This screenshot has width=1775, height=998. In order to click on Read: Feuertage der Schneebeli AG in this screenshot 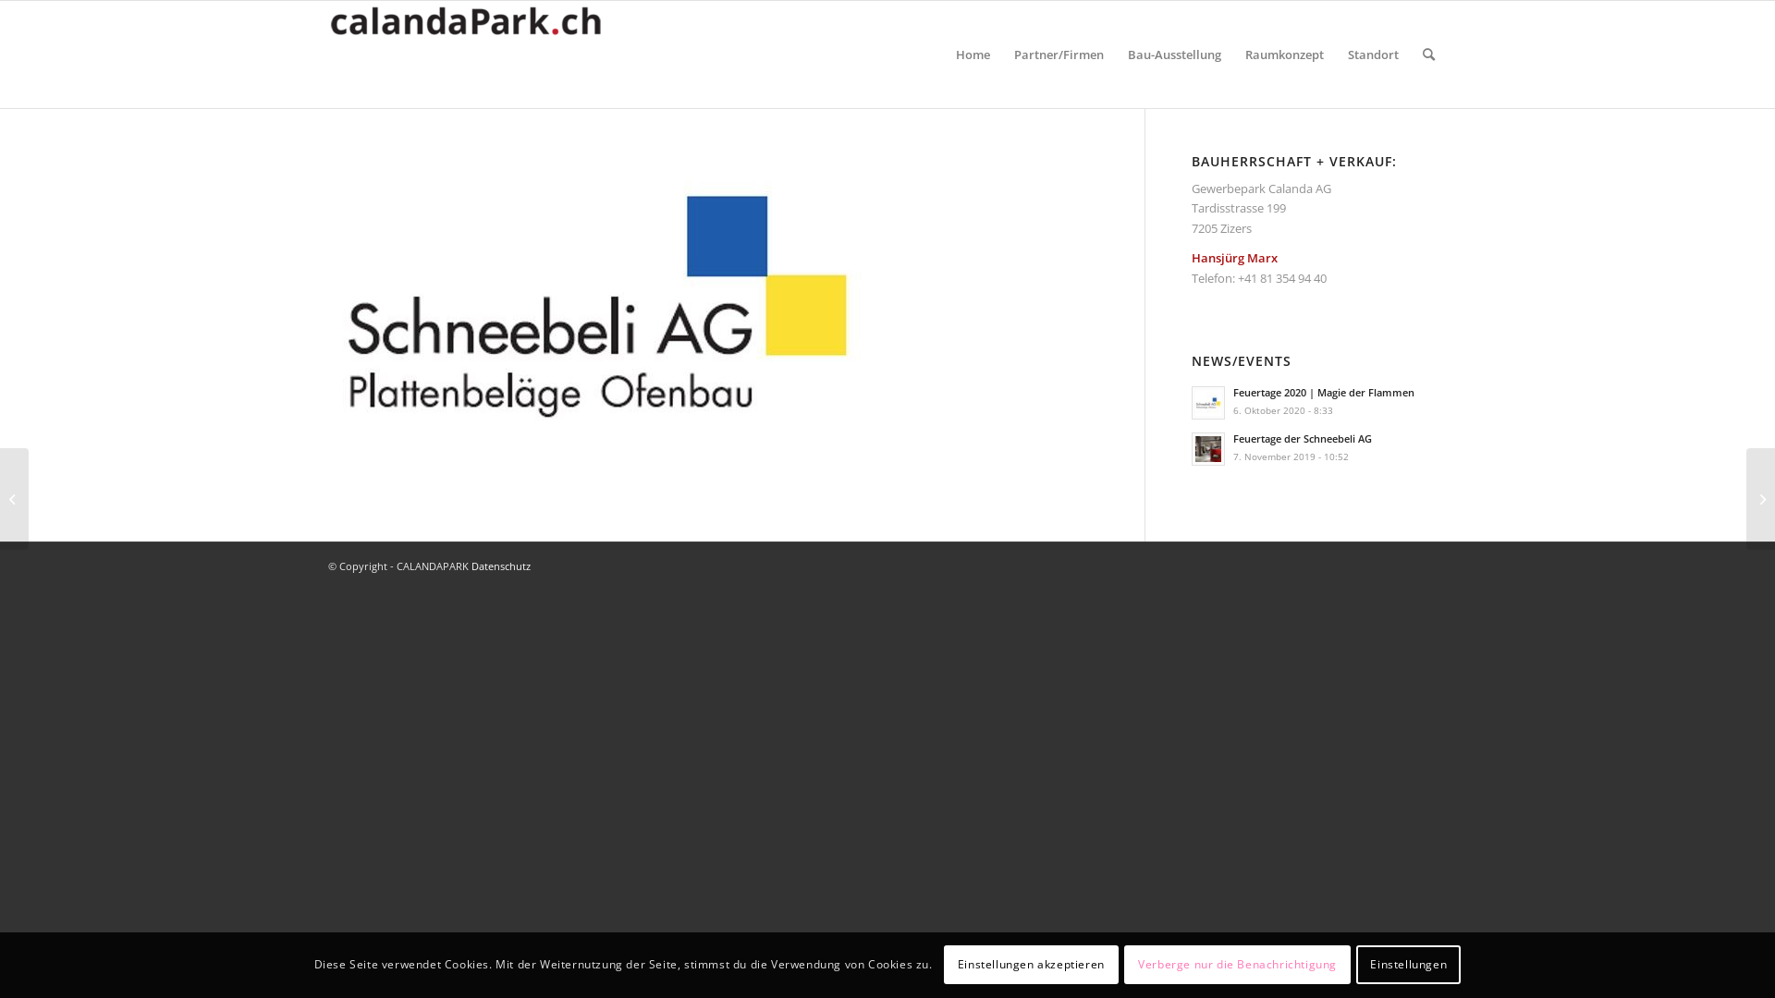, I will do `click(1208, 449)`.